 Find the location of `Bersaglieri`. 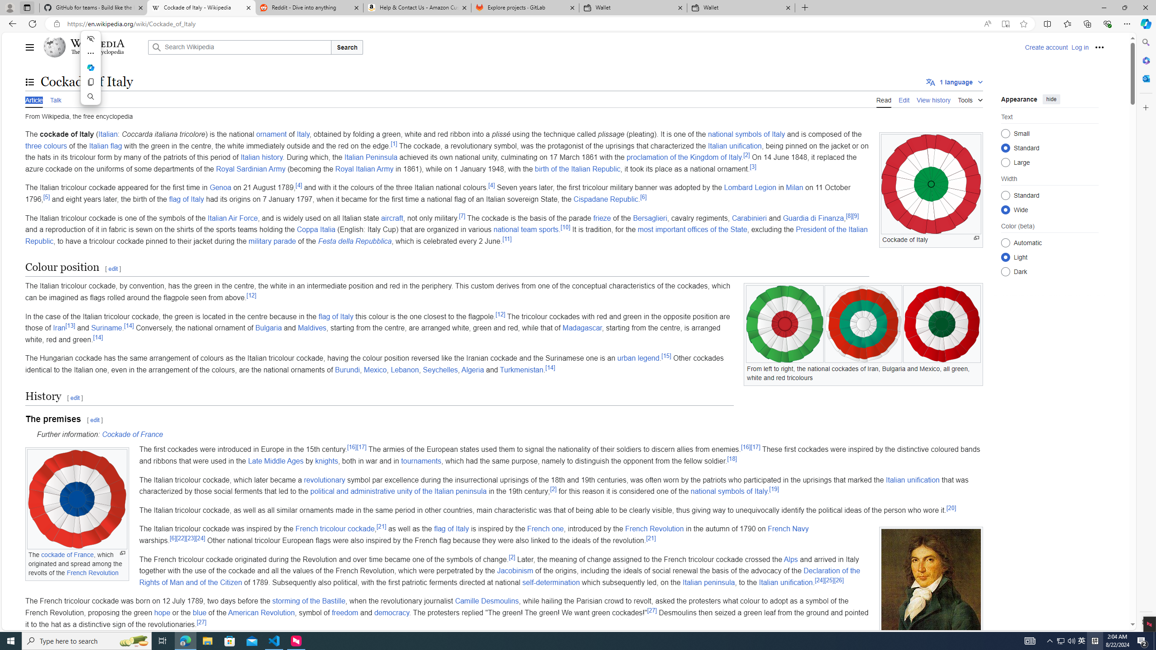

Bersaglieri is located at coordinates (649, 218).